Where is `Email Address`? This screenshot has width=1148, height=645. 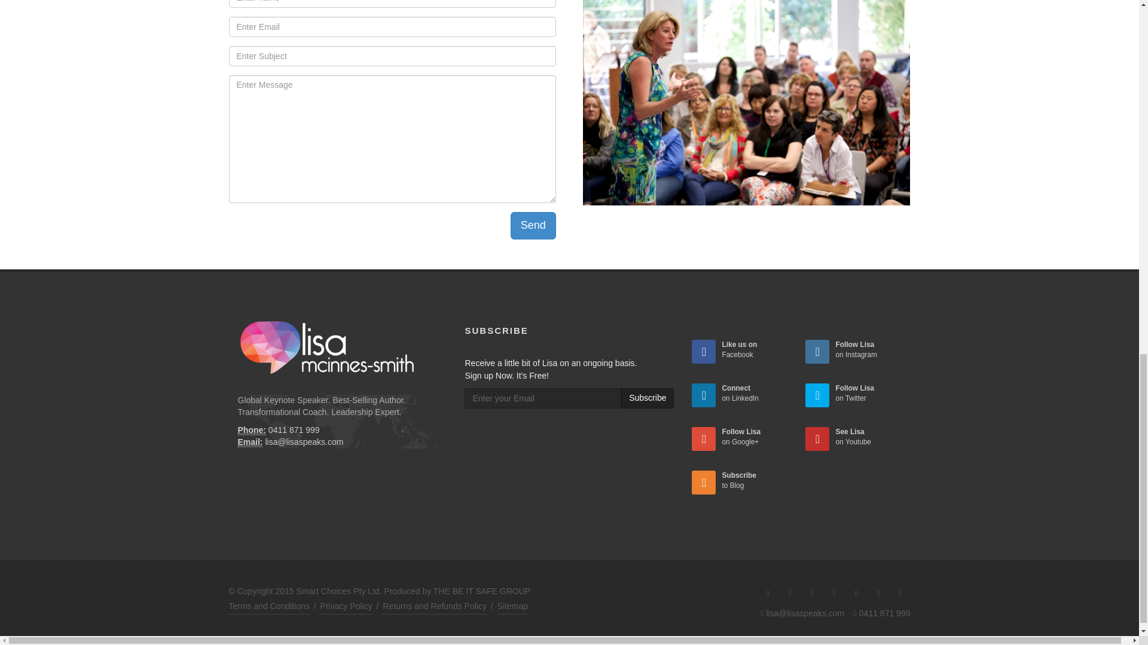 Email Address is located at coordinates (250, 442).